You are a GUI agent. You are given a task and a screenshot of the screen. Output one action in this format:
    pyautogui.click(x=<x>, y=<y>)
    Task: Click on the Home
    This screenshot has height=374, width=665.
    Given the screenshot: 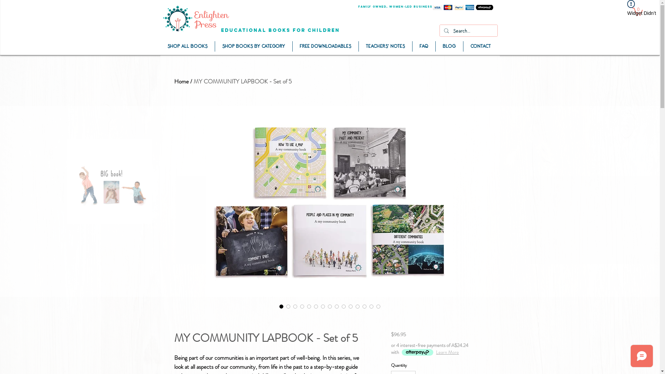 What is the action you would take?
    pyautogui.click(x=181, y=81)
    